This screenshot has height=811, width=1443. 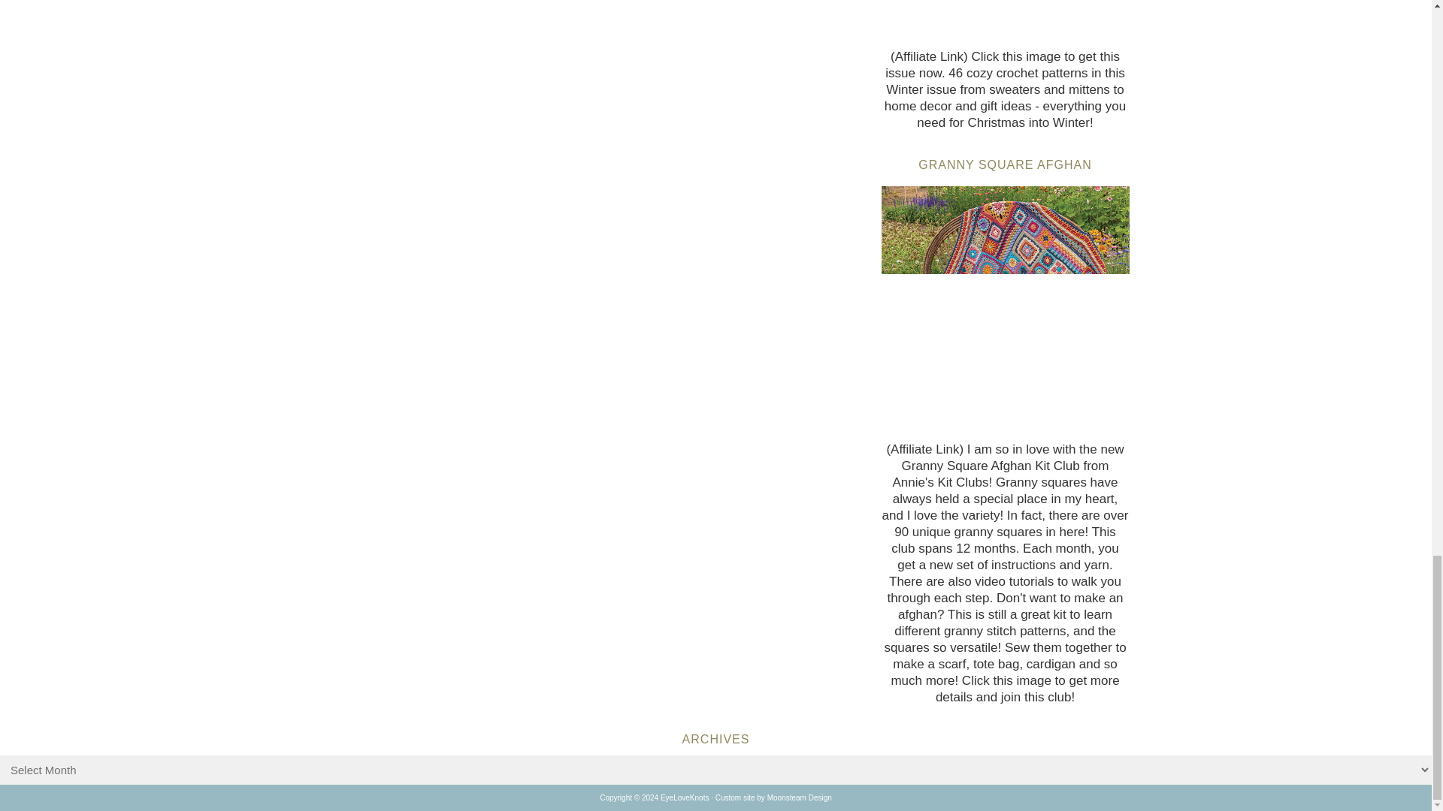 I want to click on Crochet World Winter 2023, so click(x=1004, y=21).